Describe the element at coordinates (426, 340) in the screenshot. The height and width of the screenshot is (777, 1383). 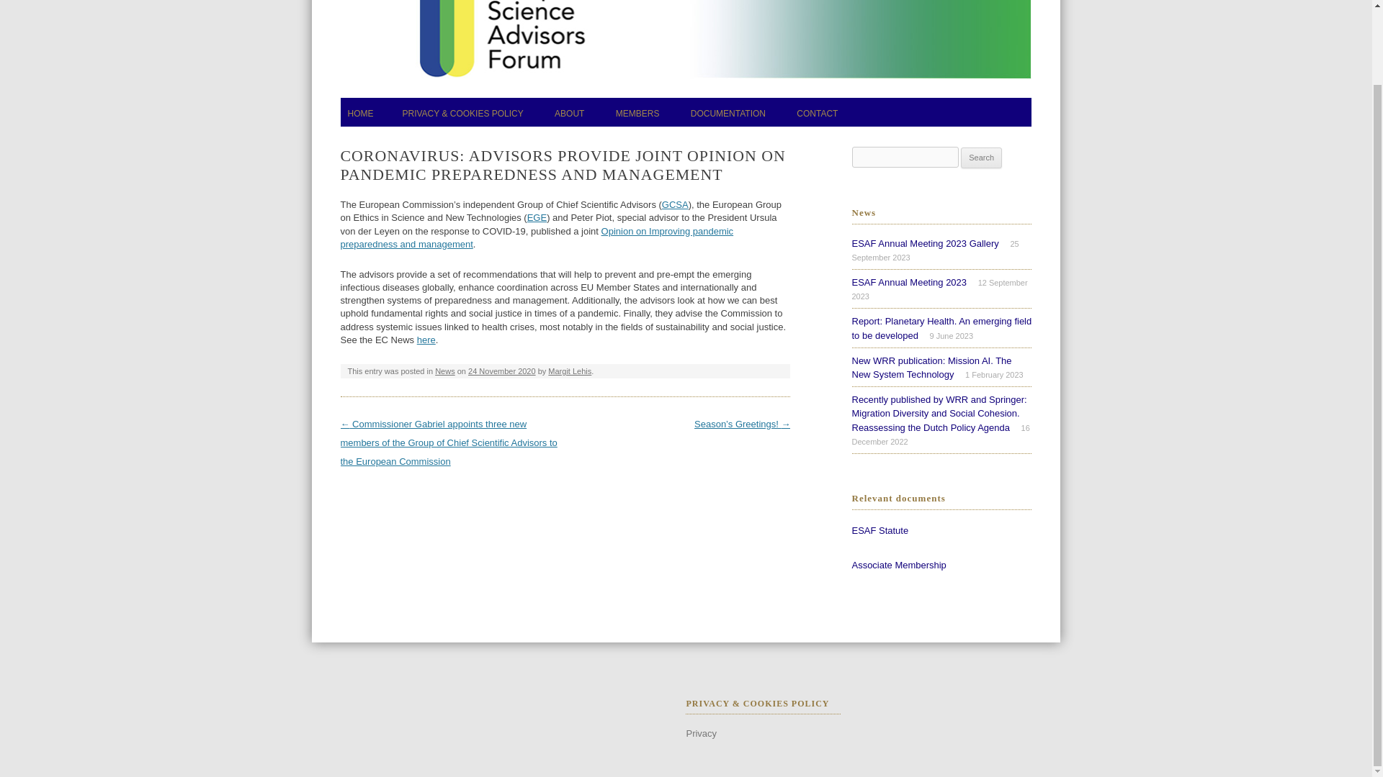
I see `here` at that location.